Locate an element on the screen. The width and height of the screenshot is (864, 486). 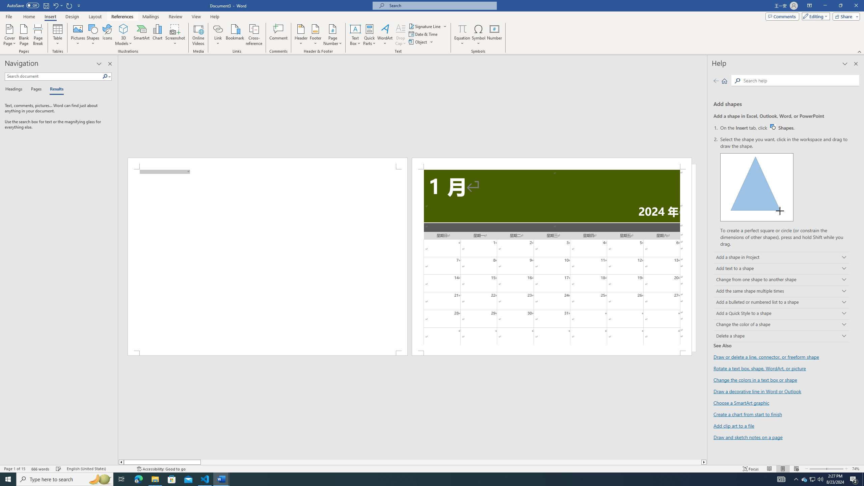
Drop Cap is located at coordinates (400, 35).